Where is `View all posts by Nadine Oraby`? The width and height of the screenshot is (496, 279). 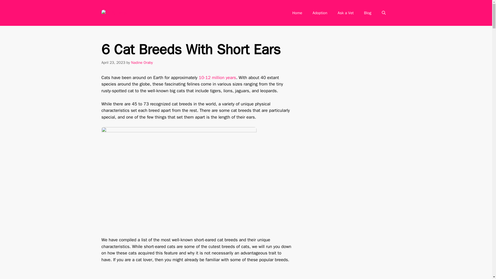 View all posts by Nadine Oraby is located at coordinates (142, 63).